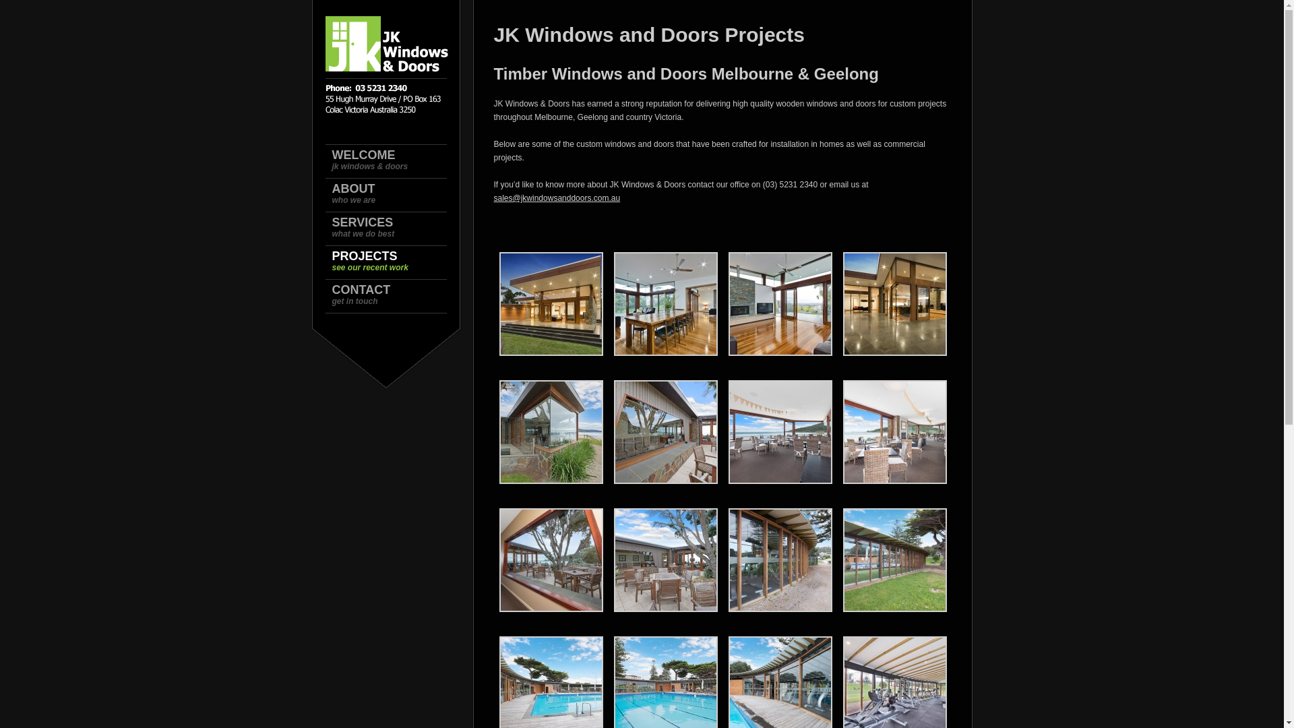 This screenshot has width=1294, height=728. Describe the element at coordinates (780, 488) in the screenshot. I see `Lorne Pool & Cafe` at that location.